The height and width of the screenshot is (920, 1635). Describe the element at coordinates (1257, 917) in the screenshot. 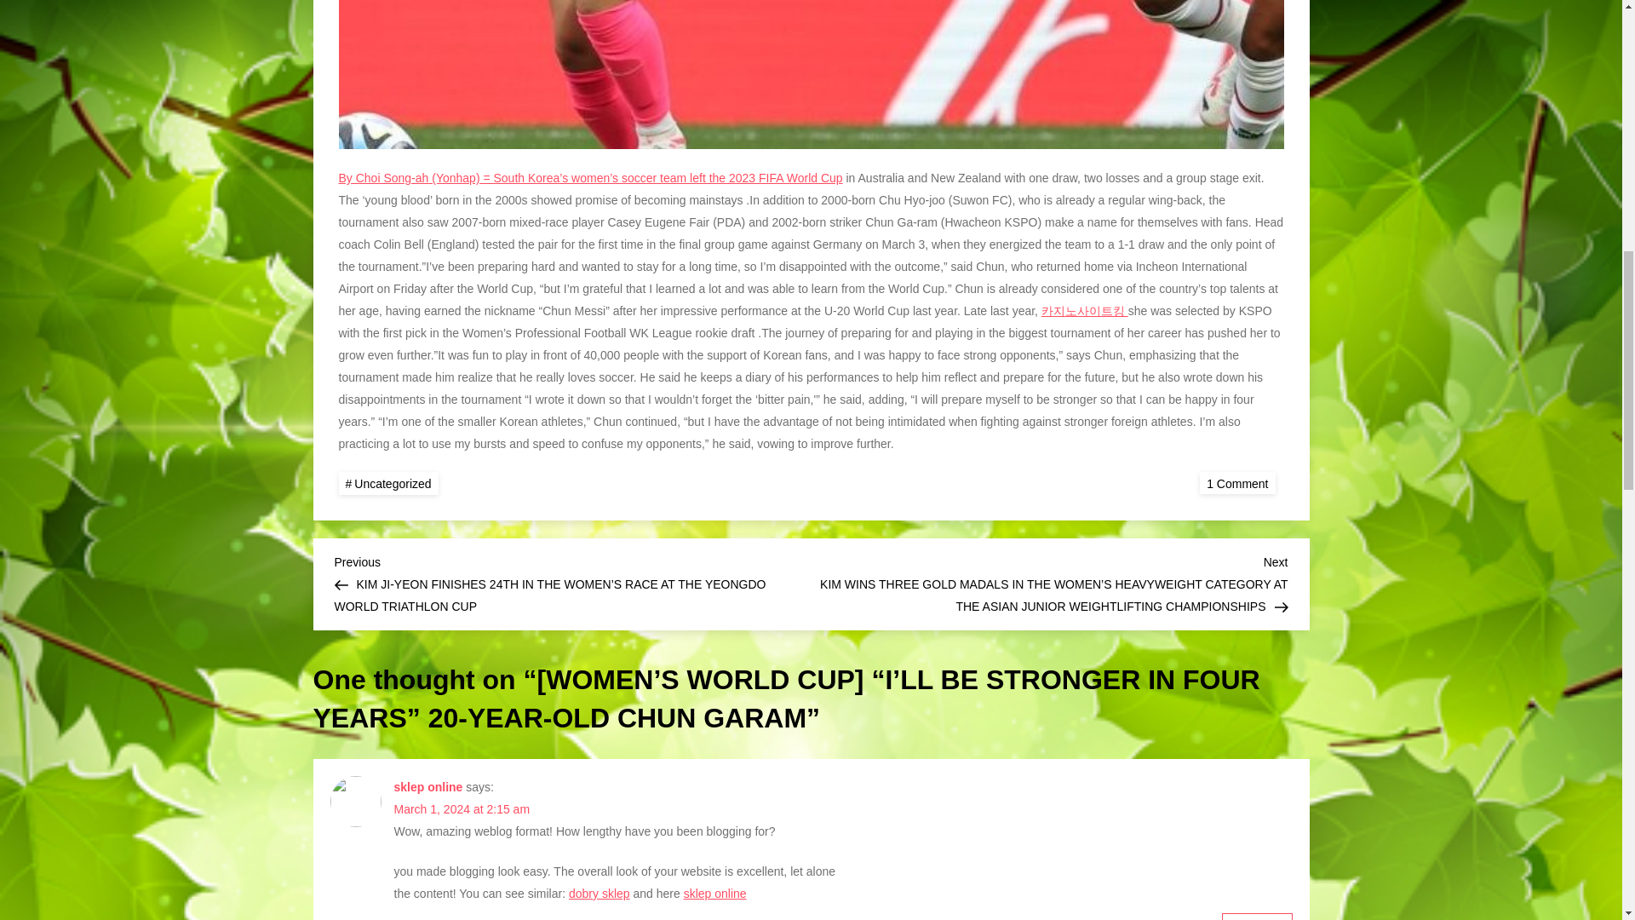

I see `REPLY` at that location.